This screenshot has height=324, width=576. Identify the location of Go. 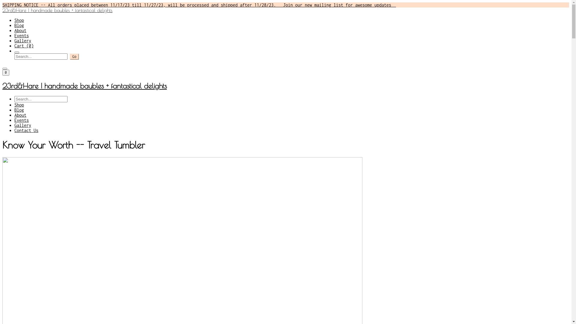
(74, 57).